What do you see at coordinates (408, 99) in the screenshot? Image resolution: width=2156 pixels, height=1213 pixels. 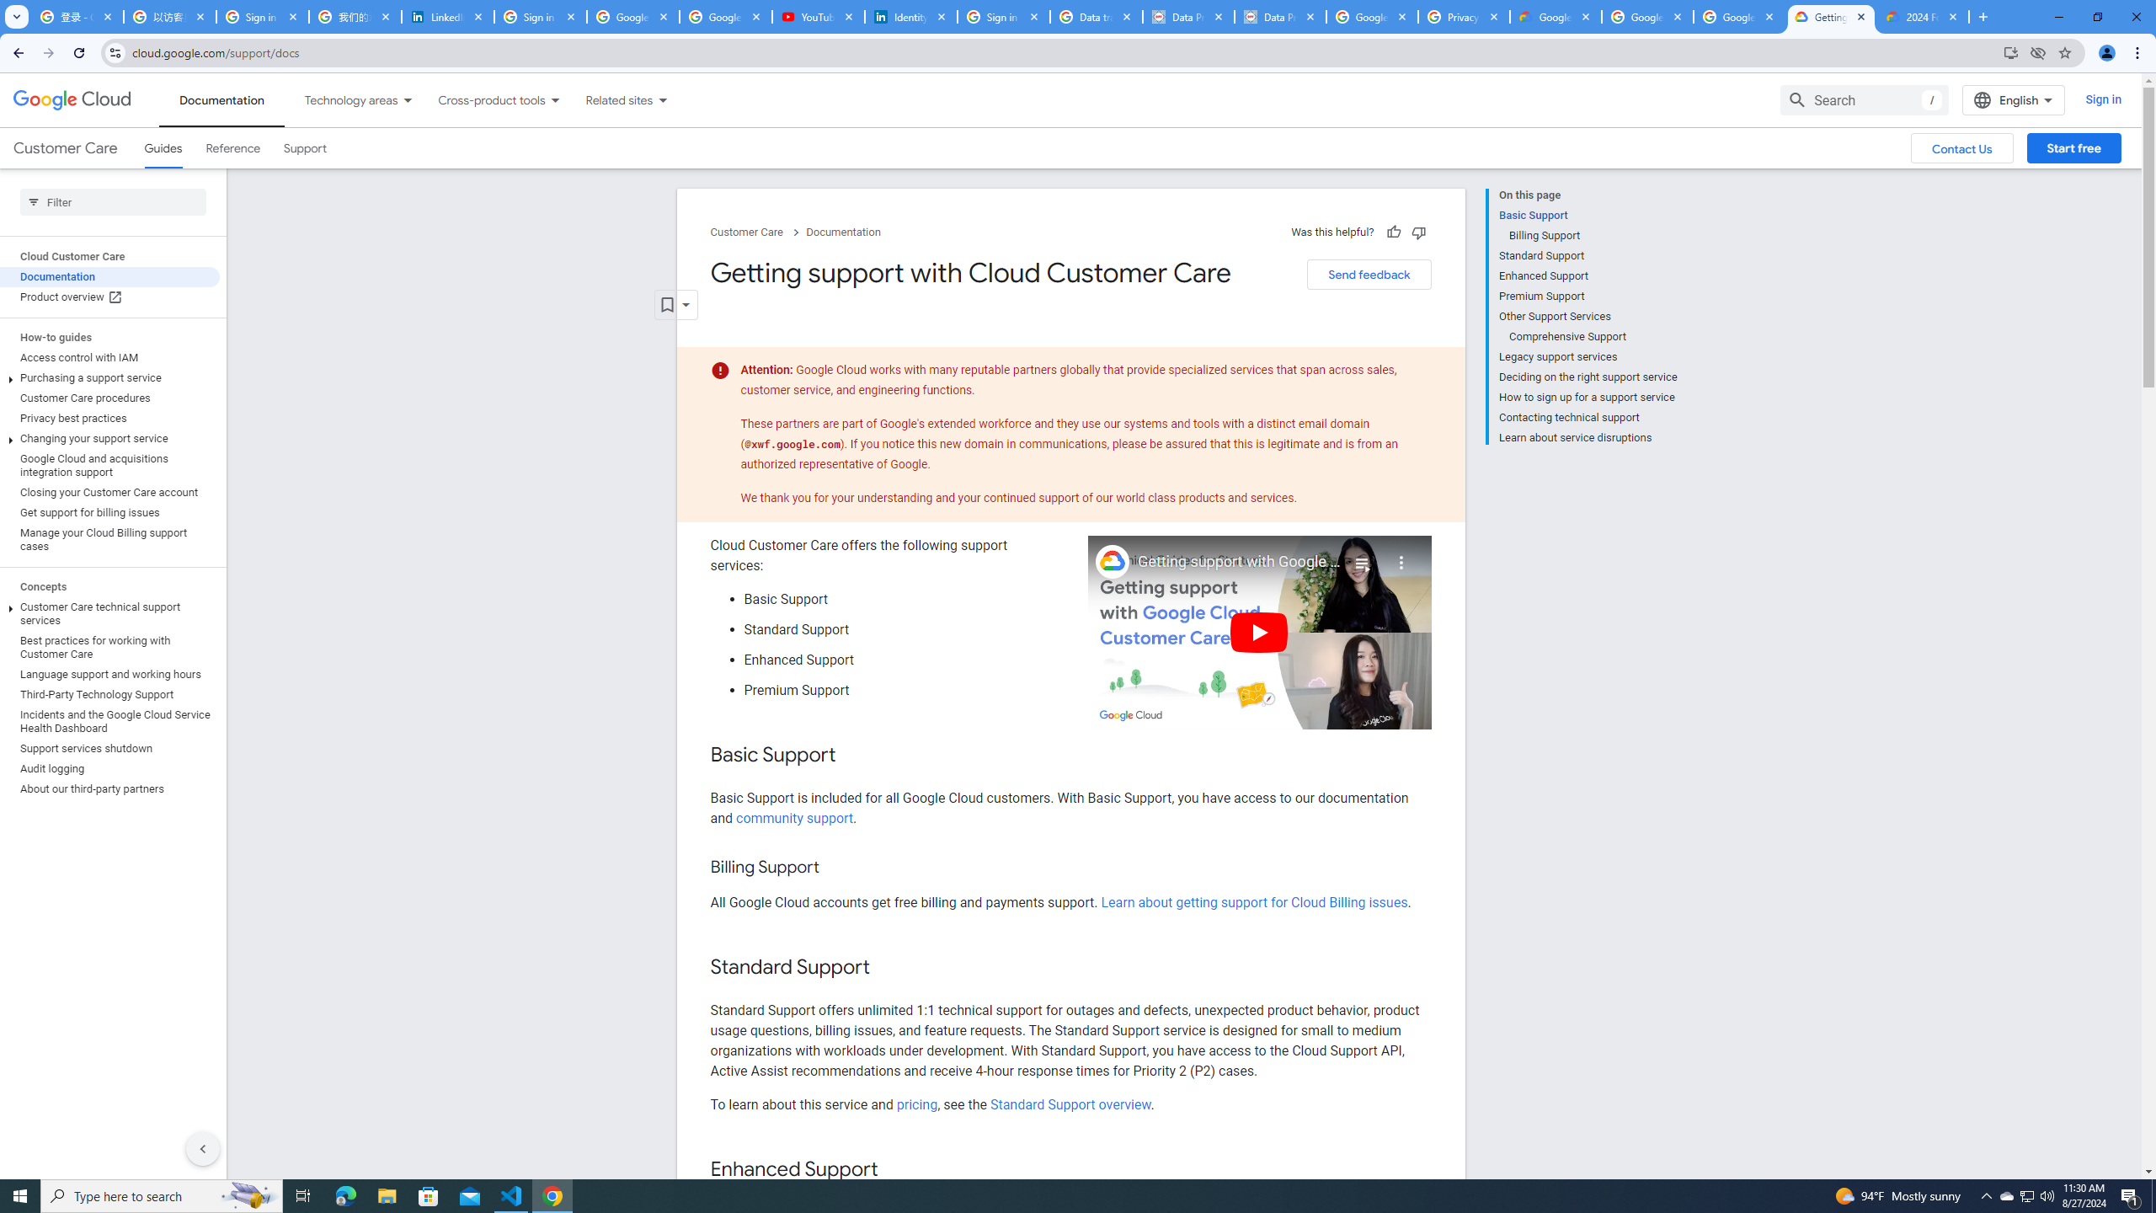 I see `Dropdown menu for Technology areas` at bounding box center [408, 99].